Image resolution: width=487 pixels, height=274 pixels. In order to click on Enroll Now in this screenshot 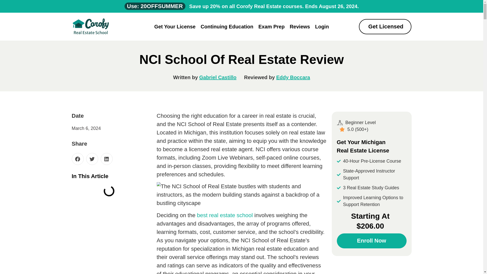, I will do `click(372, 241)`.